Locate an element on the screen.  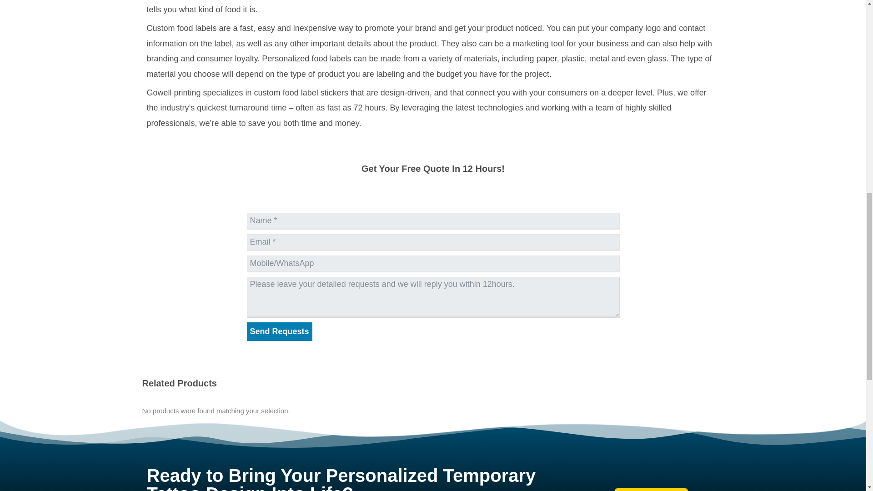
Send Requests is located at coordinates (279, 331).